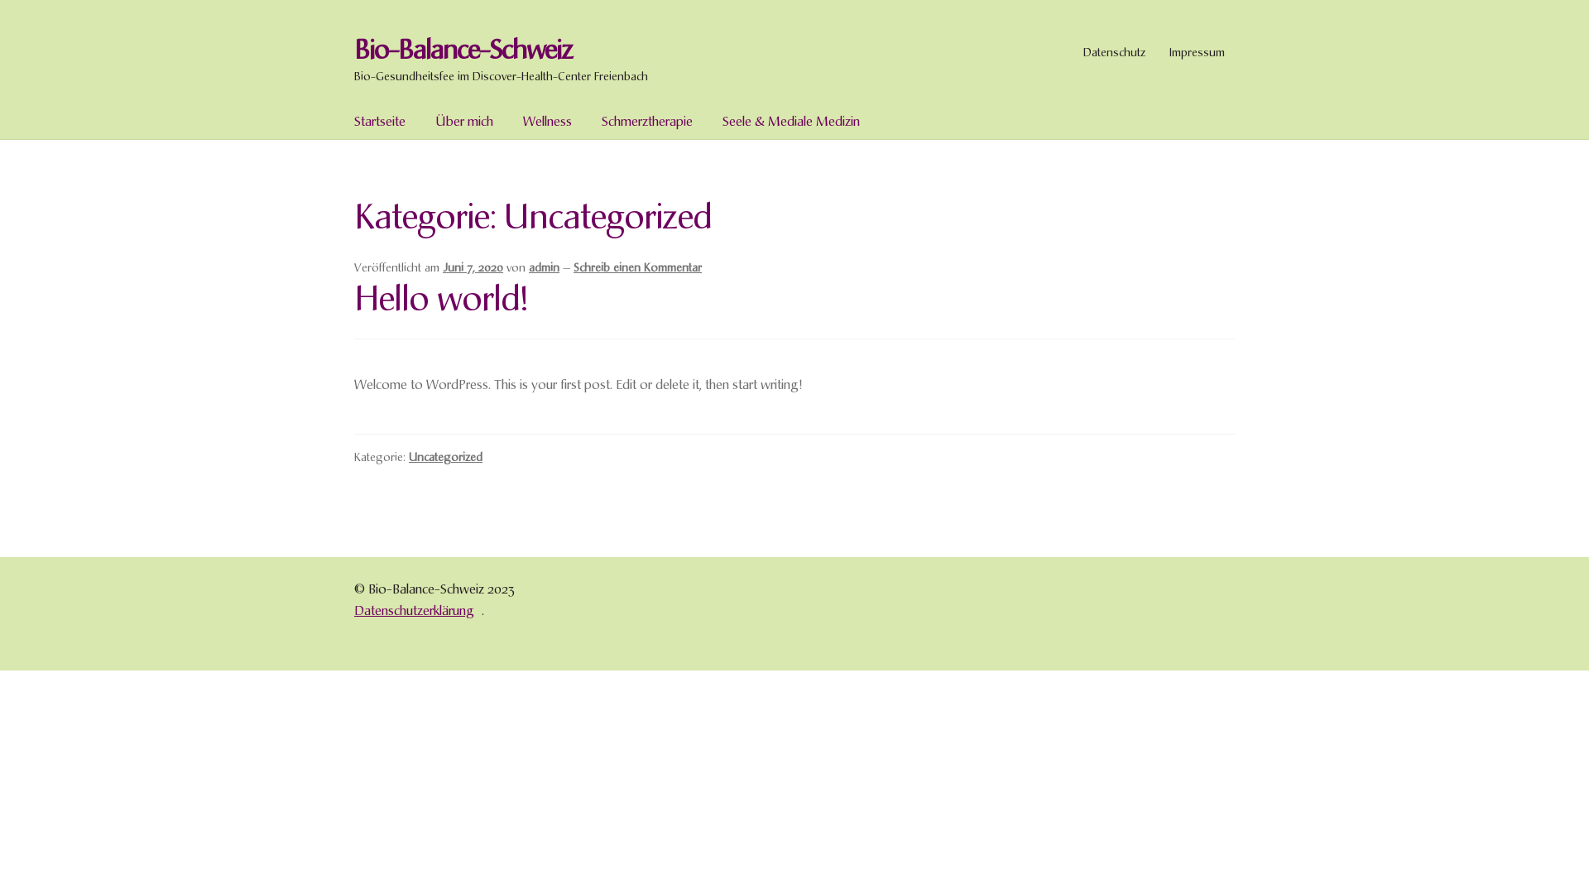  Describe the element at coordinates (1115, 52) in the screenshot. I see `Datenschutz` at that location.